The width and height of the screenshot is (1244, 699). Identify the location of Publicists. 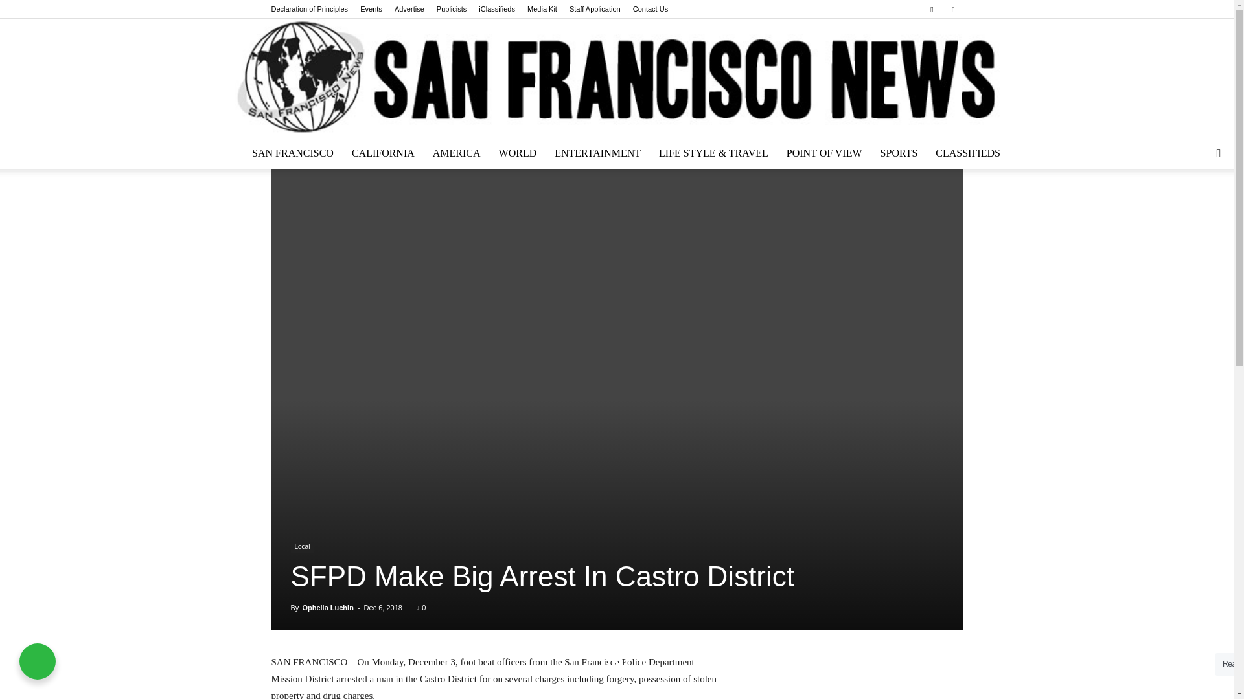
(451, 9).